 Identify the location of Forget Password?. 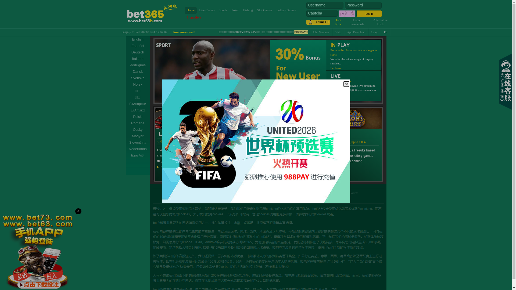
(357, 22).